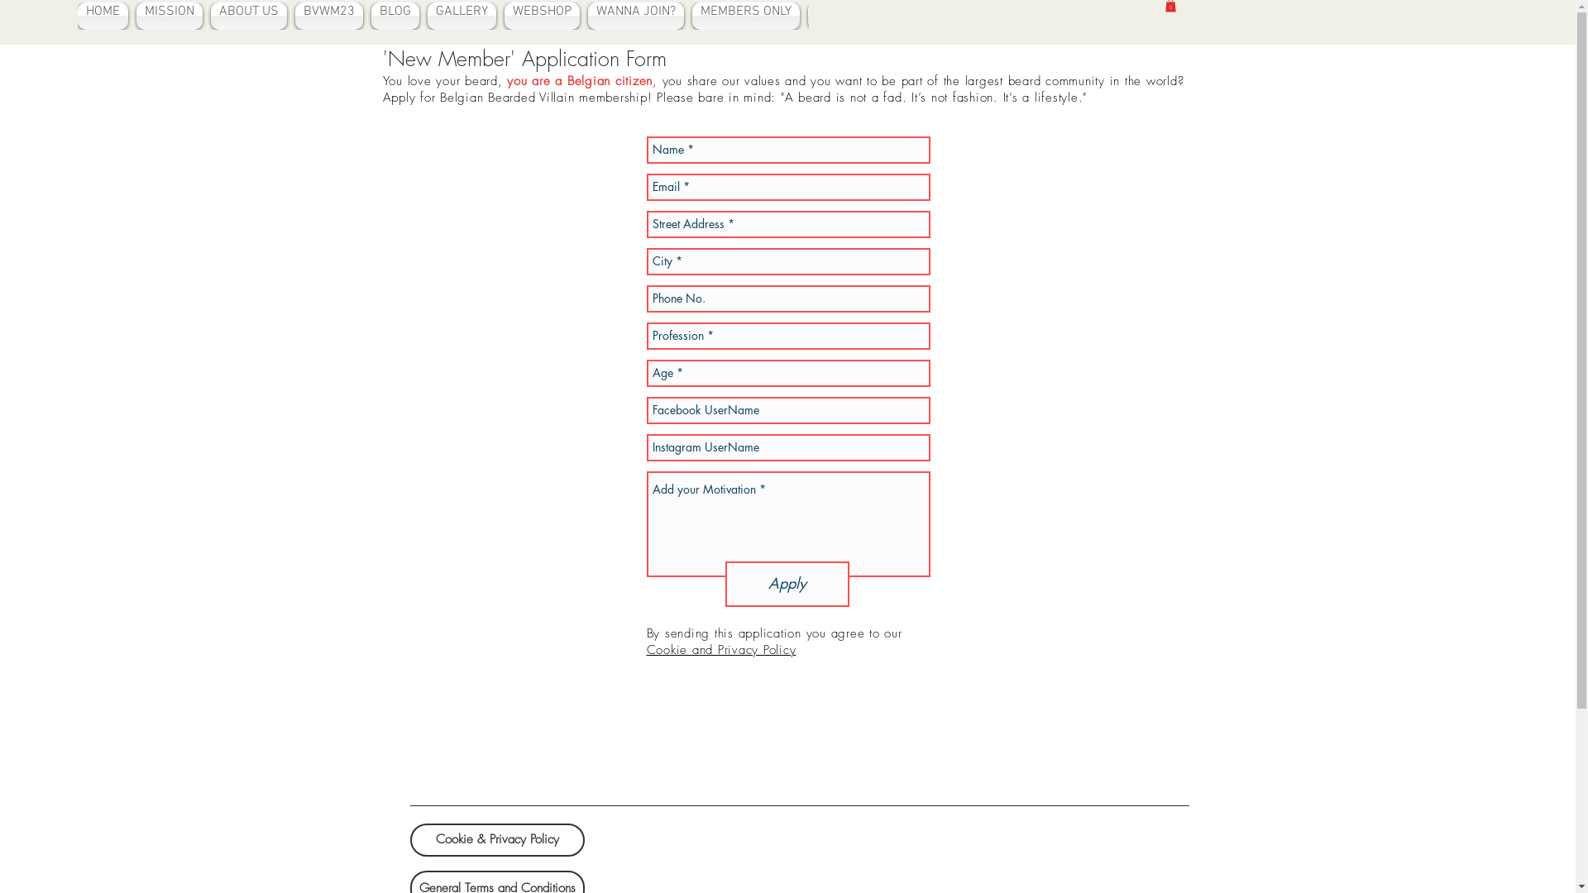  What do you see at coordinates (105, 17) in the screenshot?
I see `HOME` at bounding box center [105, 17].